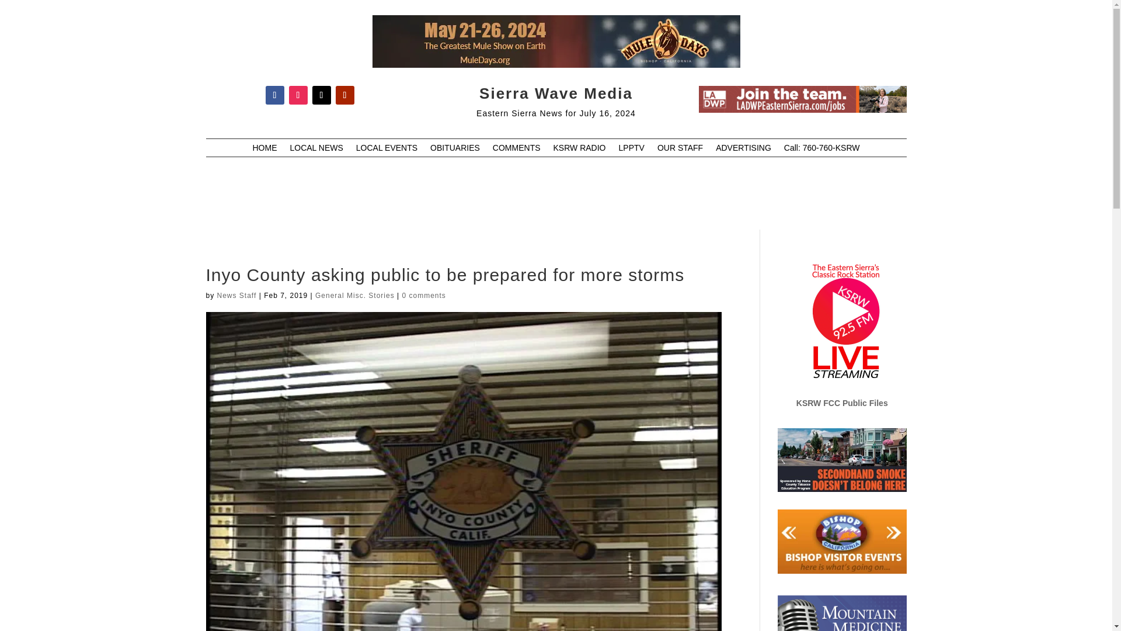  I want to click on News Staff, so click(237, 296).